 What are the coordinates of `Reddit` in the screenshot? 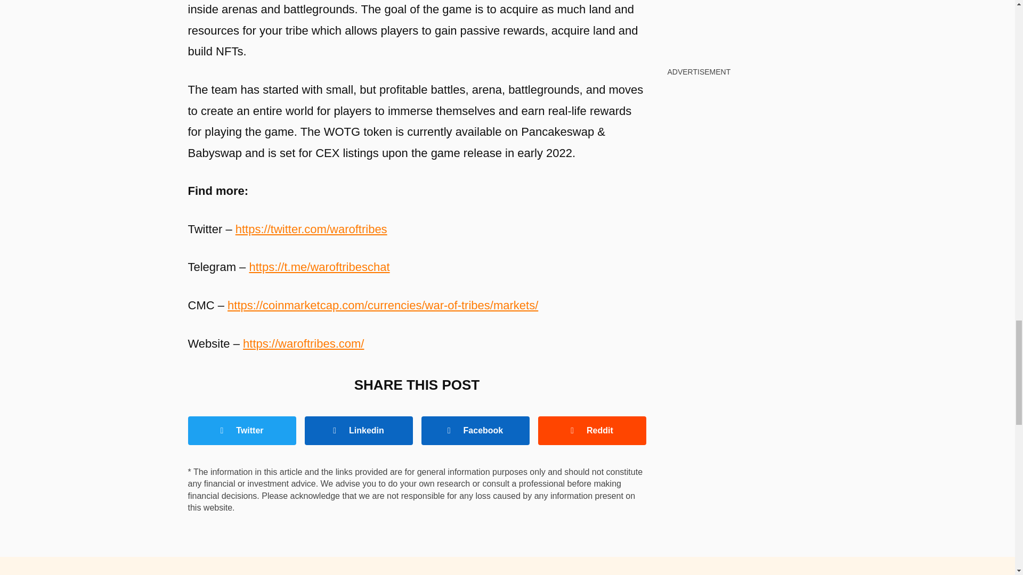 It's located at (592, 430).